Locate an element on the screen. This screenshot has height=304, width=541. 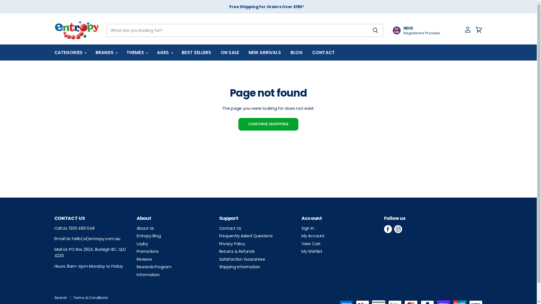
Find us on Instagram is located at coordinates (398, 229).